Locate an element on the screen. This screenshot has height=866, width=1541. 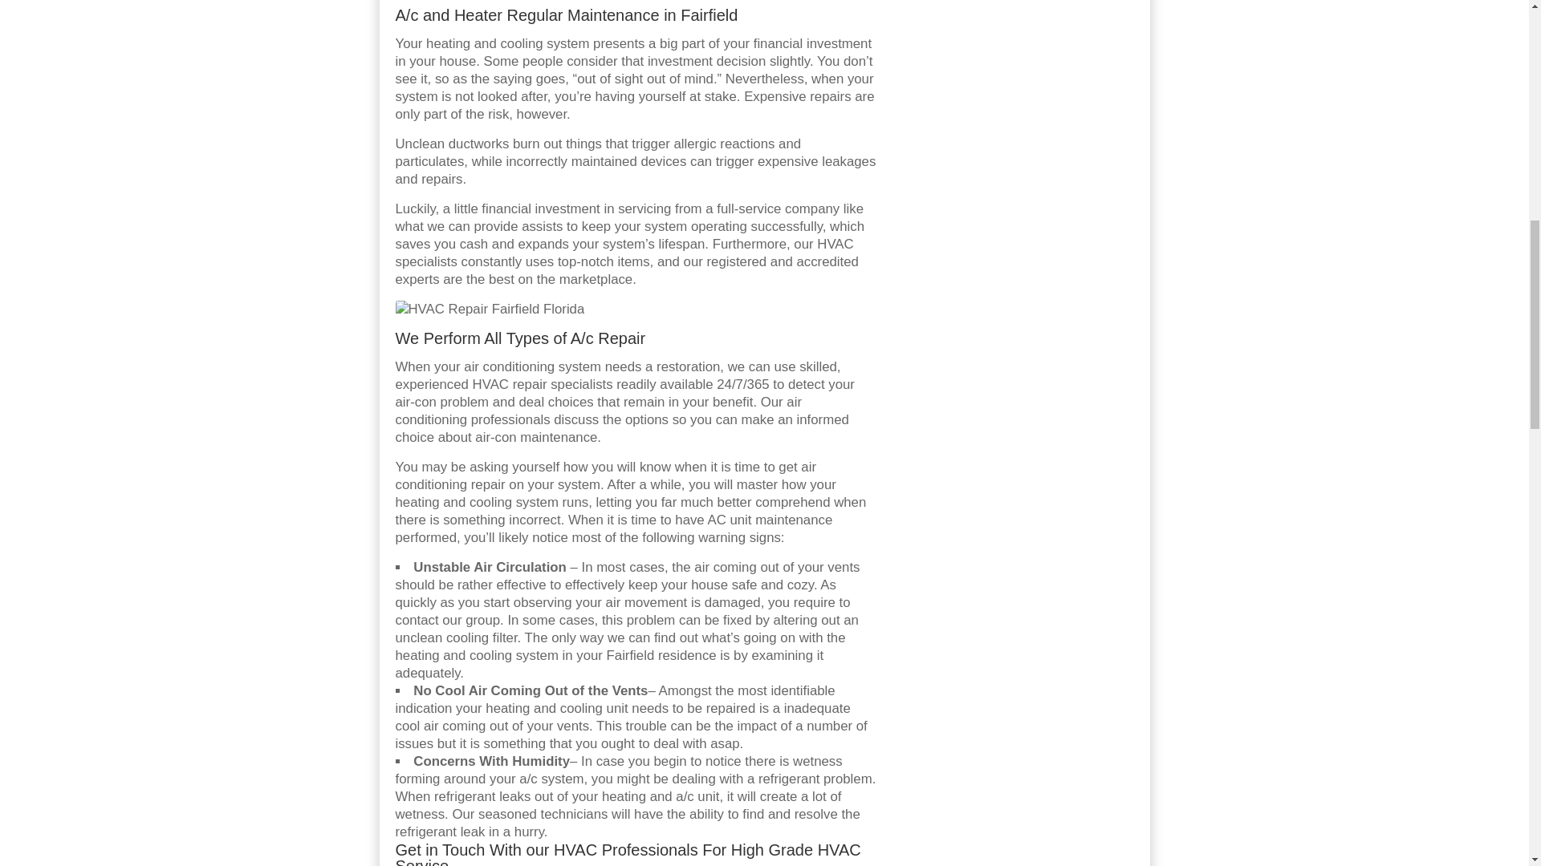
HVAC Repair Fairfield FL is located at coordinates (489, 310).